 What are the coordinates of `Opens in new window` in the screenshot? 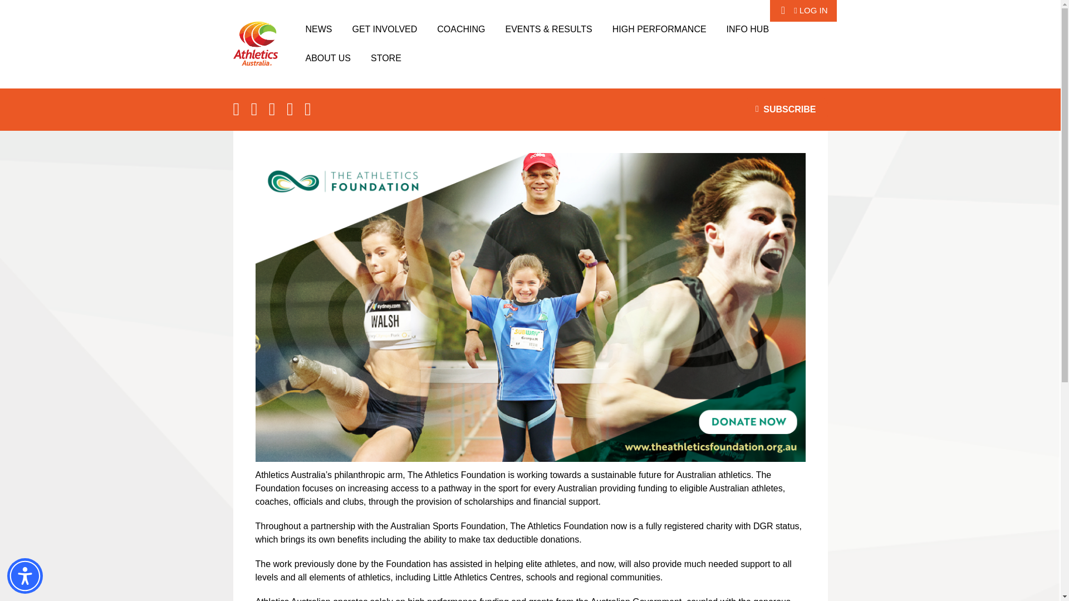 It's located at (460, 28).